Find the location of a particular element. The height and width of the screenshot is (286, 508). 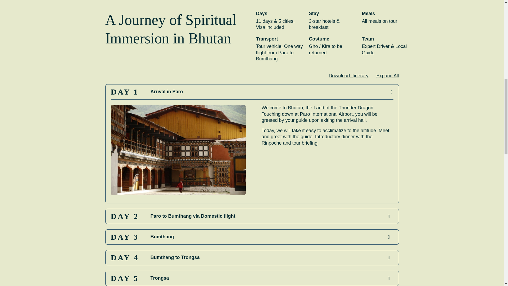

Paro International Airport is located at coordinates (326, 114).